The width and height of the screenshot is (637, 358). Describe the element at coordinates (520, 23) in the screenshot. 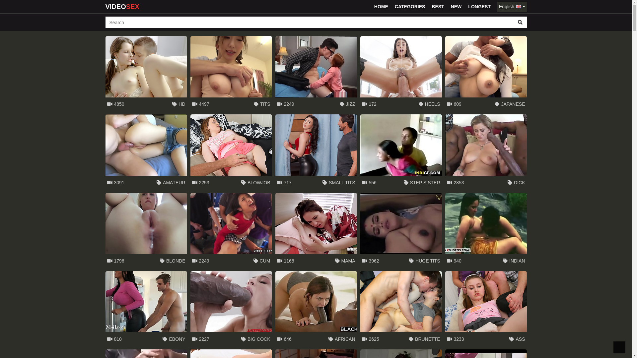

I see `Search` at that location.